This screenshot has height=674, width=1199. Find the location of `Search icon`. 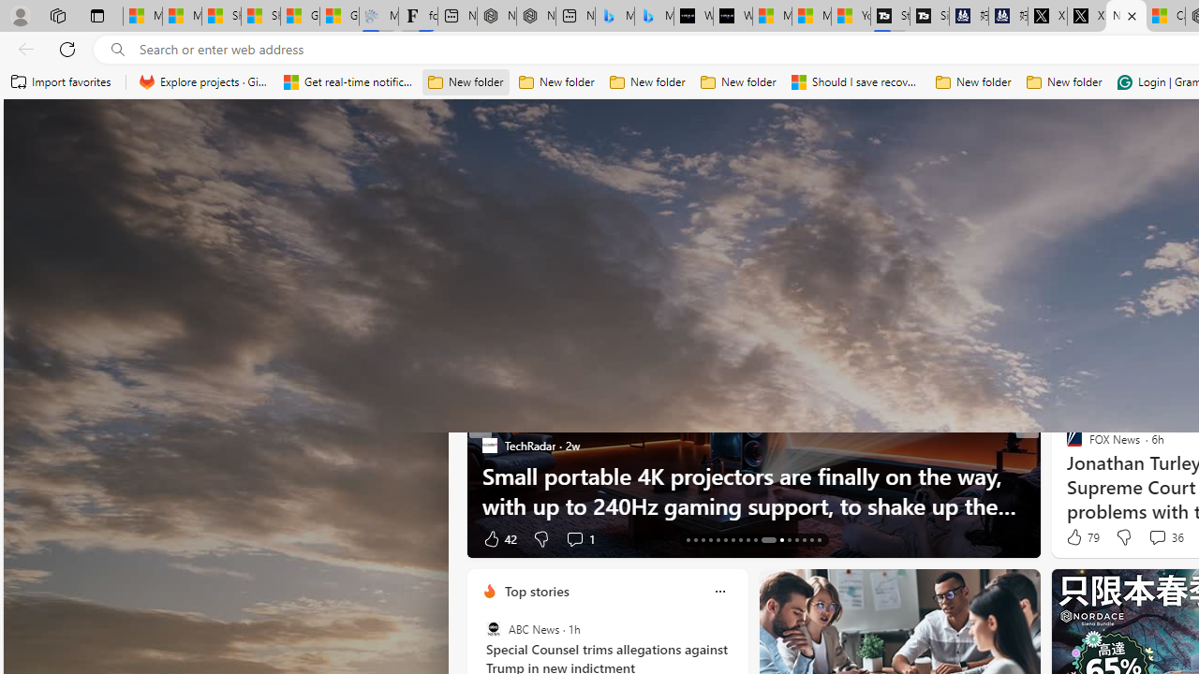

Search icon is located at coordinates (118, 50).